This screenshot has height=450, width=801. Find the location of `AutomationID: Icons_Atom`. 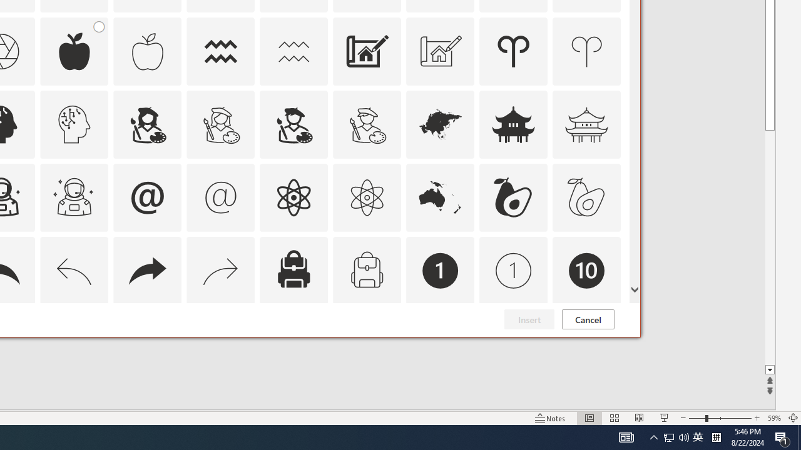

AutomationID: Icons_Atom is located at coordinates (293, 197).